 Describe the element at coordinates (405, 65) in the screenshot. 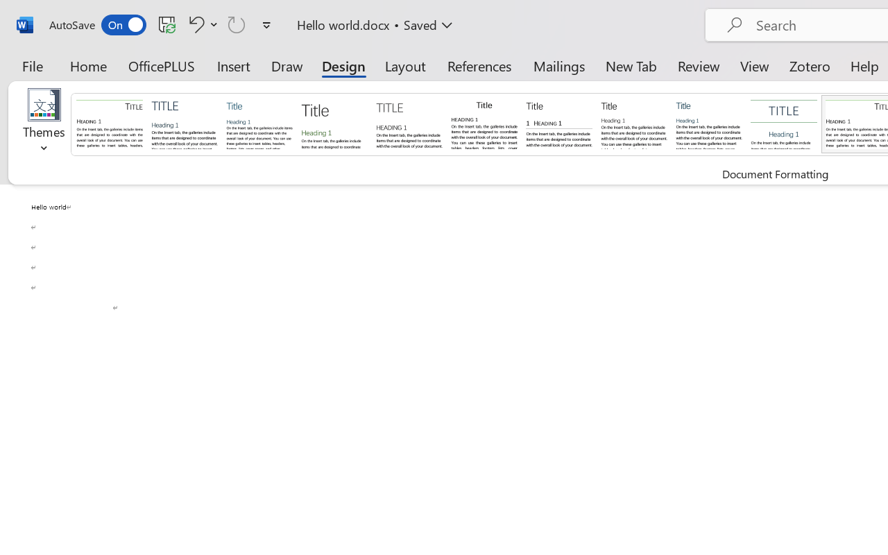

I see `Layout` at that location.